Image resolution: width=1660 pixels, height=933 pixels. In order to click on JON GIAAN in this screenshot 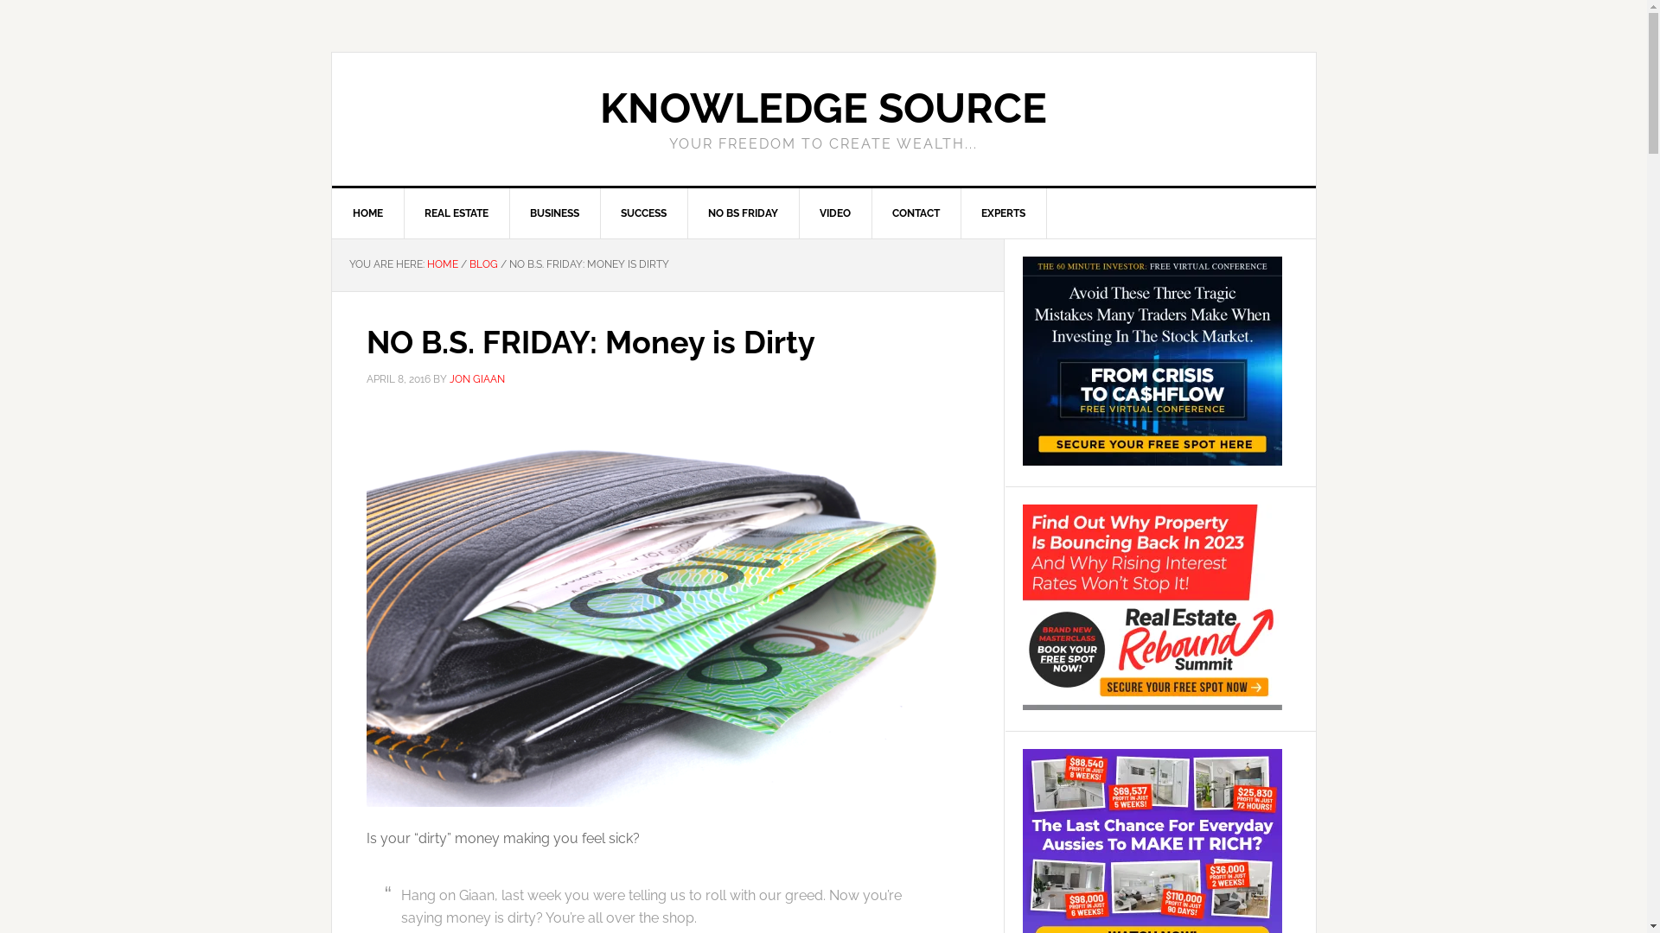, I will do `click(477, 379)`.